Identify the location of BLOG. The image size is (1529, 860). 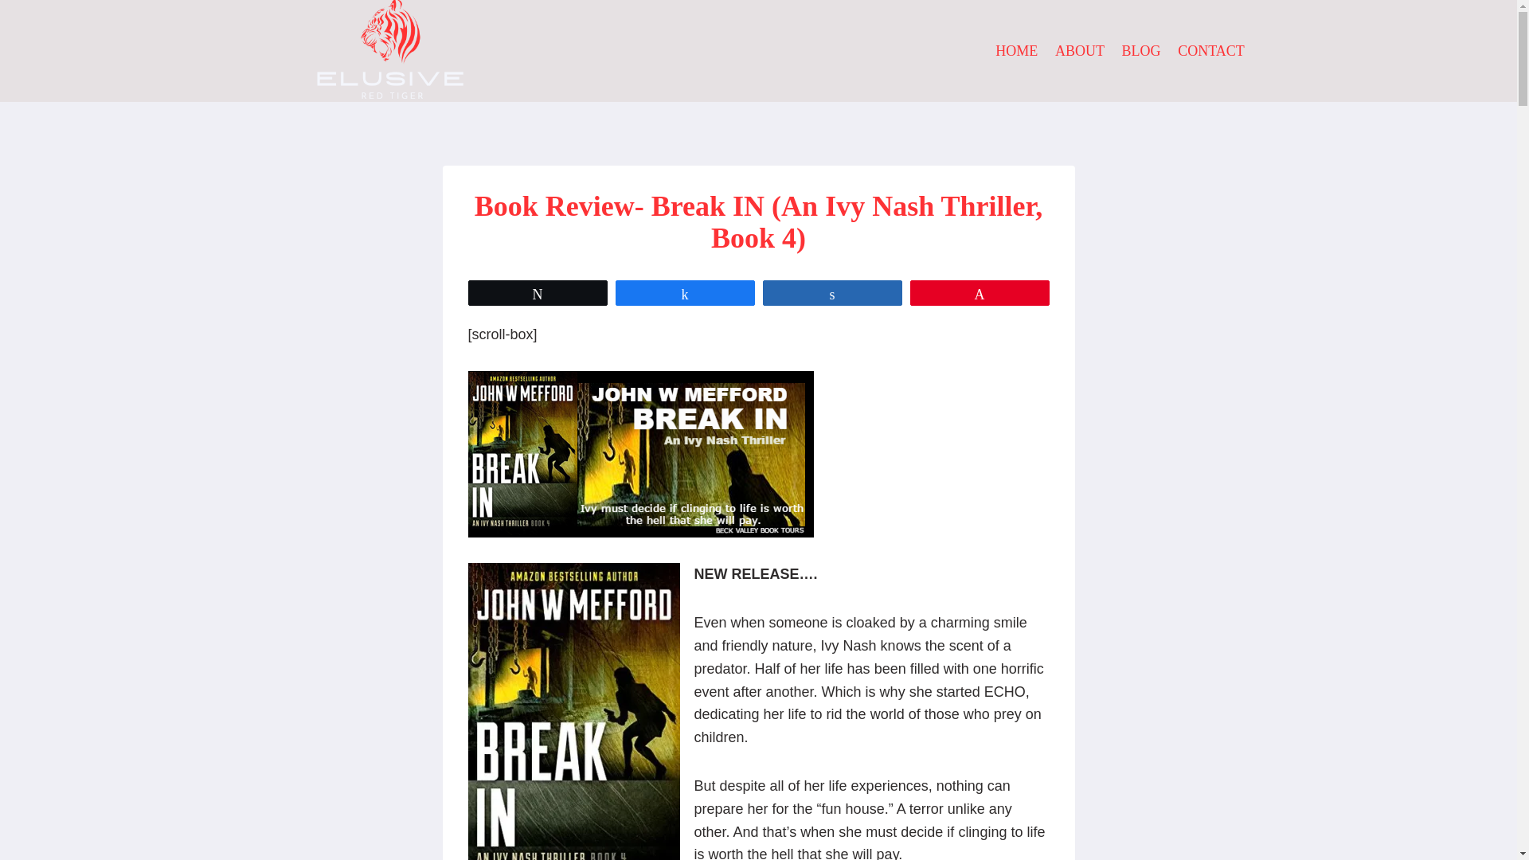
(1140, 50).